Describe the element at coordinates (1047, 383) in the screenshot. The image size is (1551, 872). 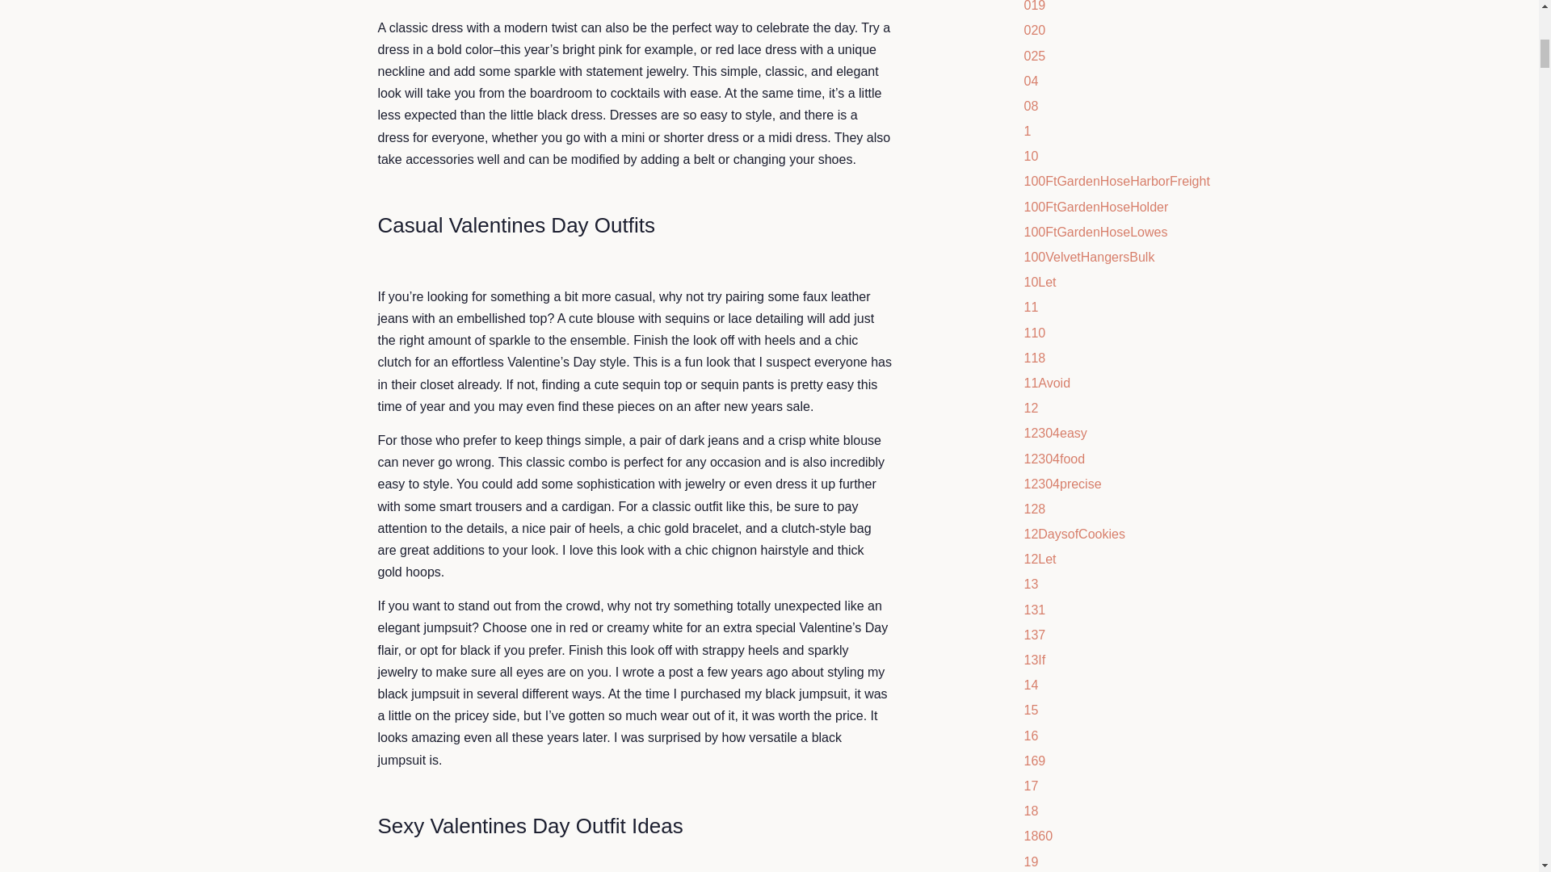
I see `Show articles tagged 11Avoid` at that location.